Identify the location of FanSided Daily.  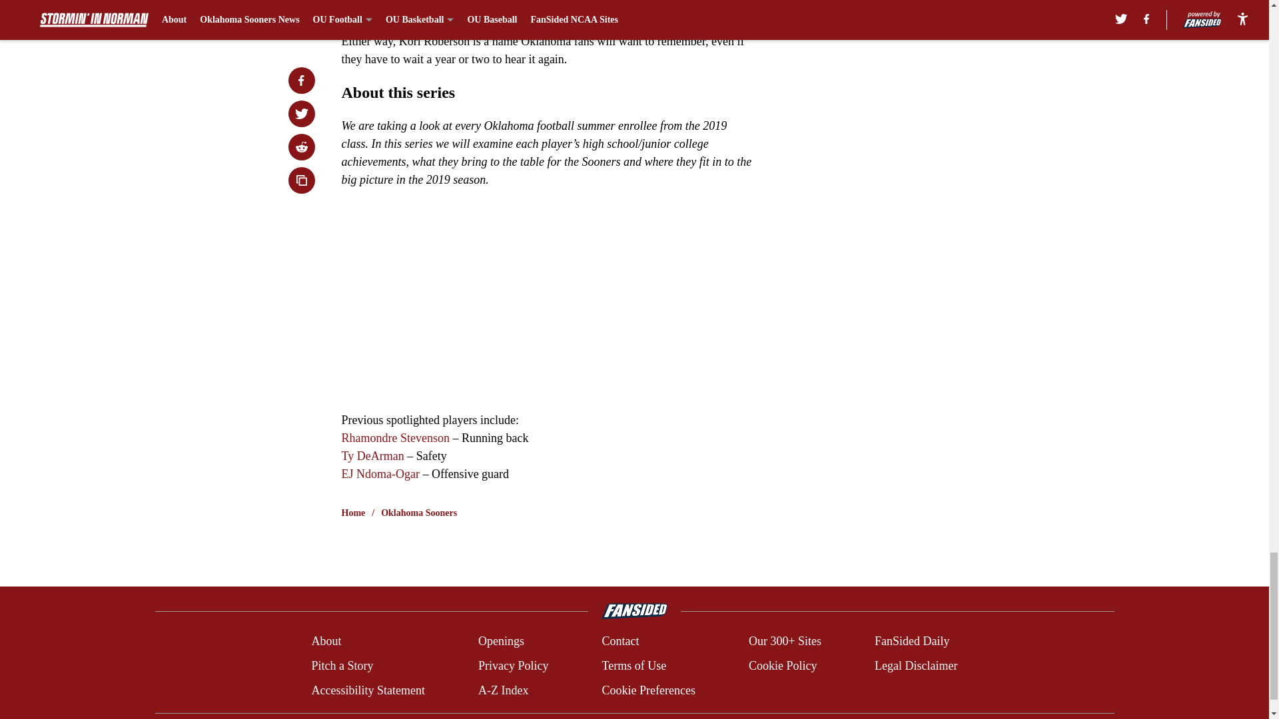
(913, 642).